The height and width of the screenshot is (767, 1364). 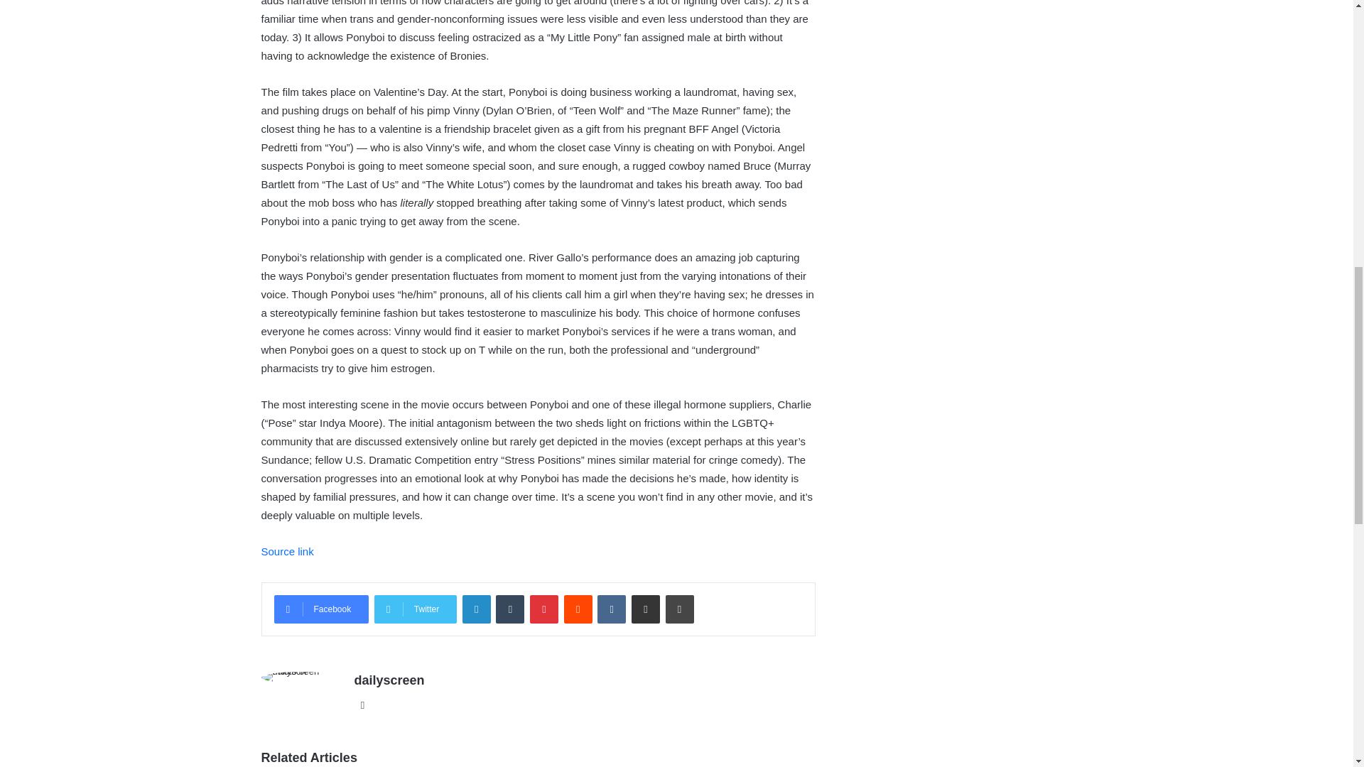 What do you see at coordinates (578, 609) in the screenshot?
I see `Reddit` at bounding box center [578, 609].